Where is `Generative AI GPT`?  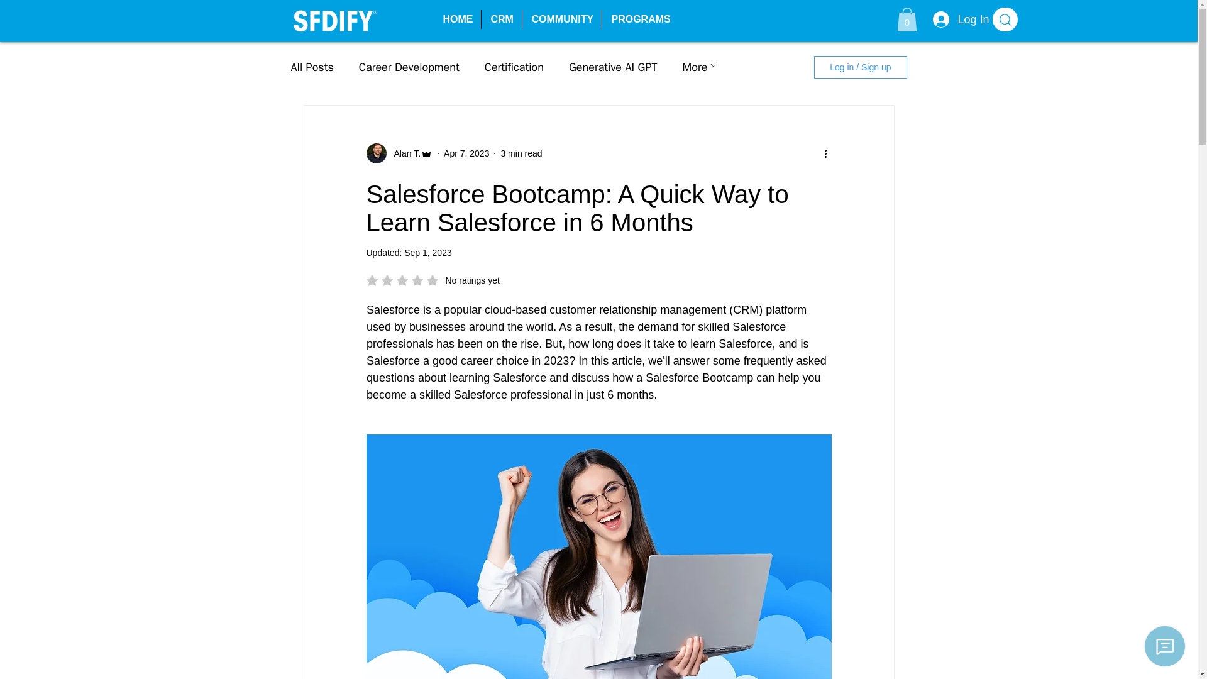
Generative AI GPT is located at coordinates (613, 67).